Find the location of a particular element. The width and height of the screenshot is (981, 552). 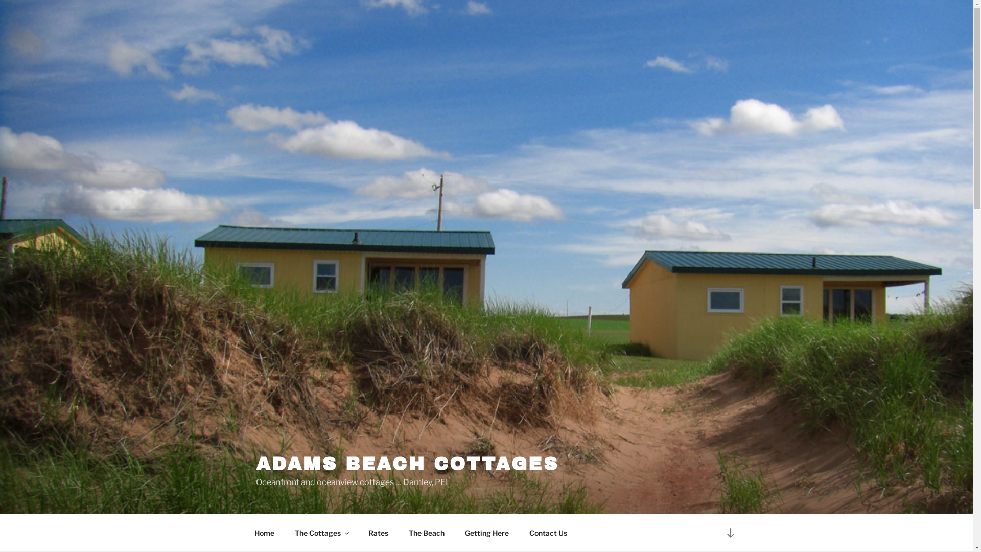

ADAMS BEACH COTTAGES is located at coordinates (407, 464).